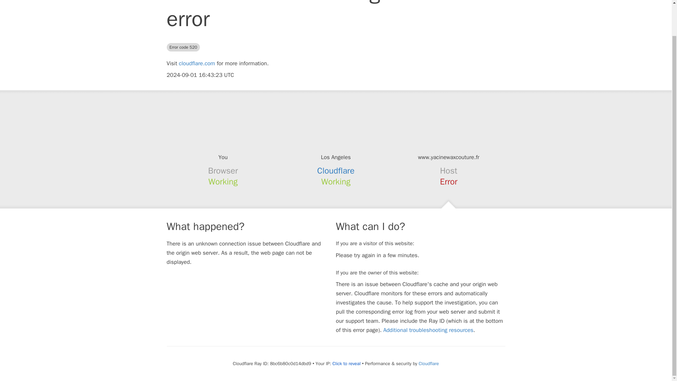 The height and width of the screenshot is (381, 677). Describe the element at coordinates (346, 363) in the screenshot. I see `Click to reveal` at that location.